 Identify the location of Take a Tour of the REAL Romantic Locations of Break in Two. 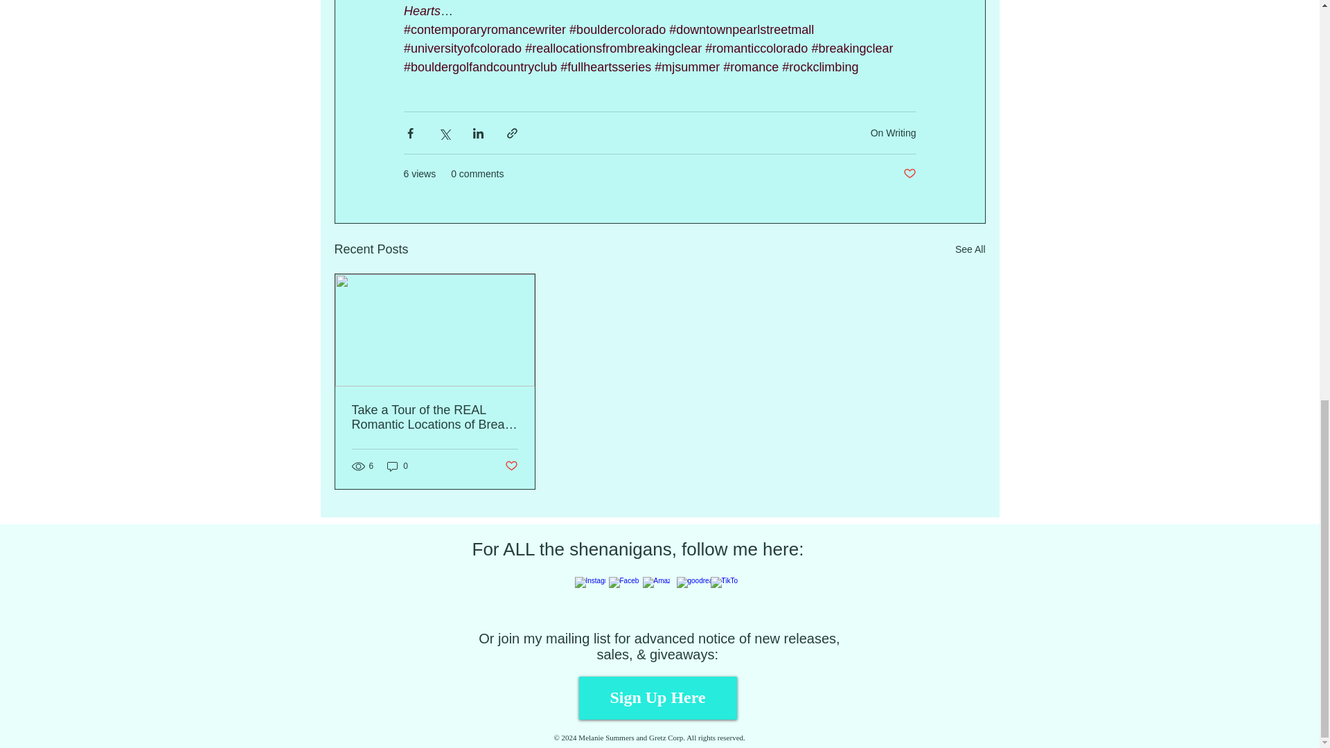
(435, 418).